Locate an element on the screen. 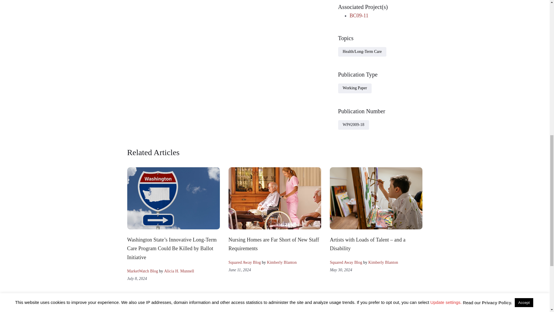 Image resolution: width=554 pixels, height=312 pixels. Posts by Alicia H. Munnell is located at coordinates (179, 271).